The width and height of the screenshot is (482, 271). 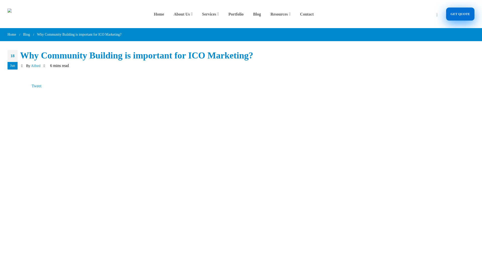 I want to click on About Us, so click(x=185, y=14).